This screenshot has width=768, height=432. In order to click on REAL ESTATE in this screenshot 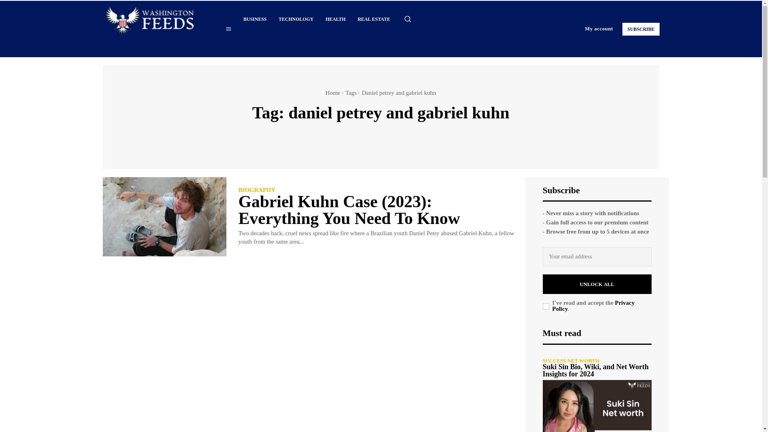, I will do `click(374, 19)`.